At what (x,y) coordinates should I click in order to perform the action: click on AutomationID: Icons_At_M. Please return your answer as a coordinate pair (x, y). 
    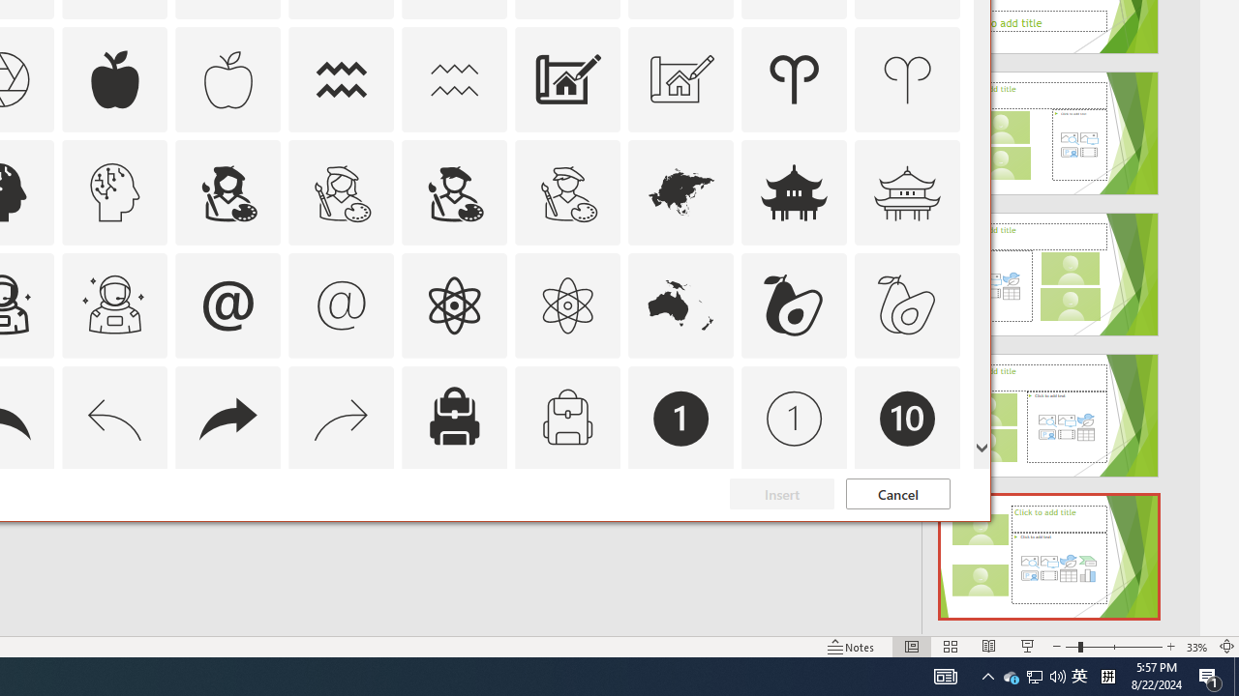
    Looking at the image, I should click on (342, 305).